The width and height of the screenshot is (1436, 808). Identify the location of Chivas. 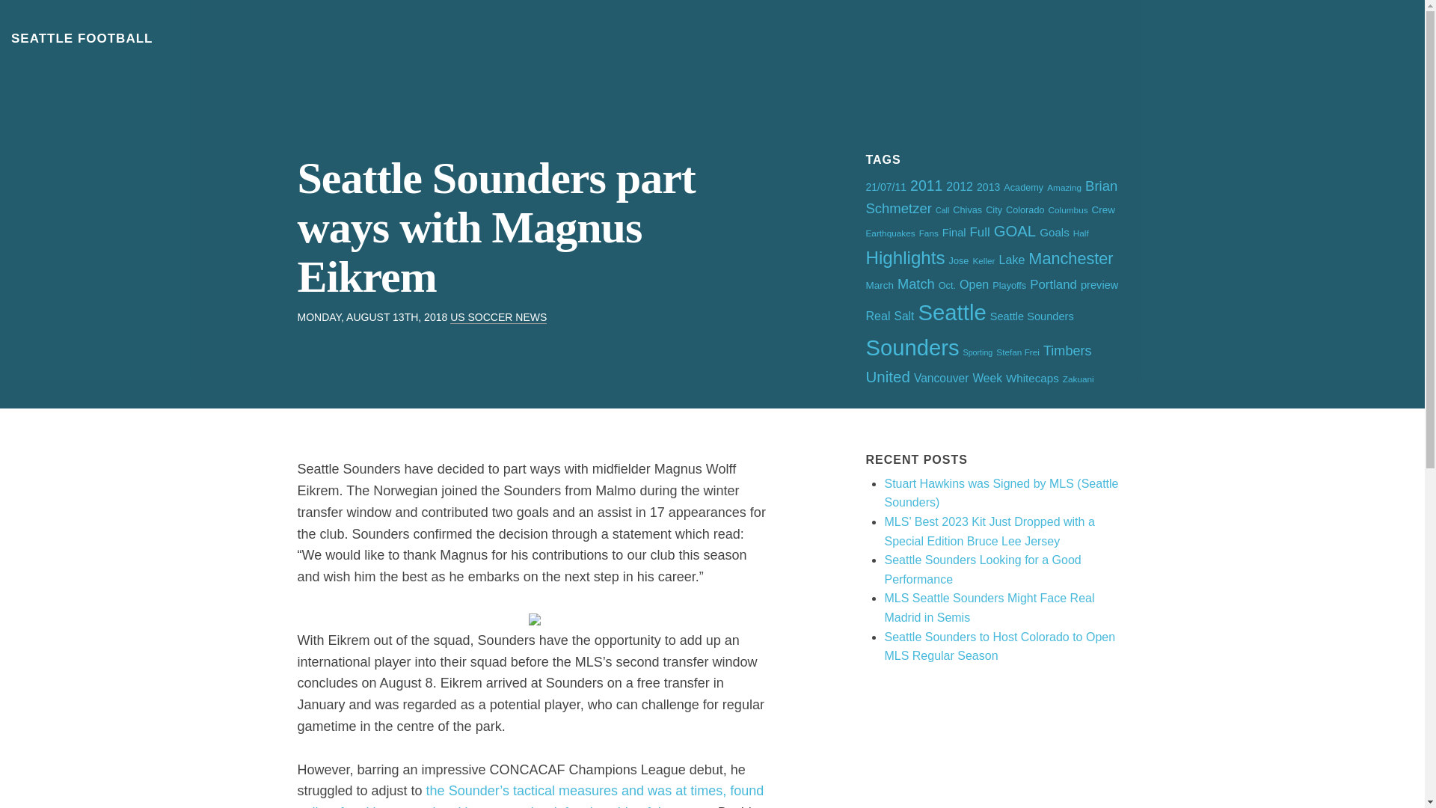
(968, 210).